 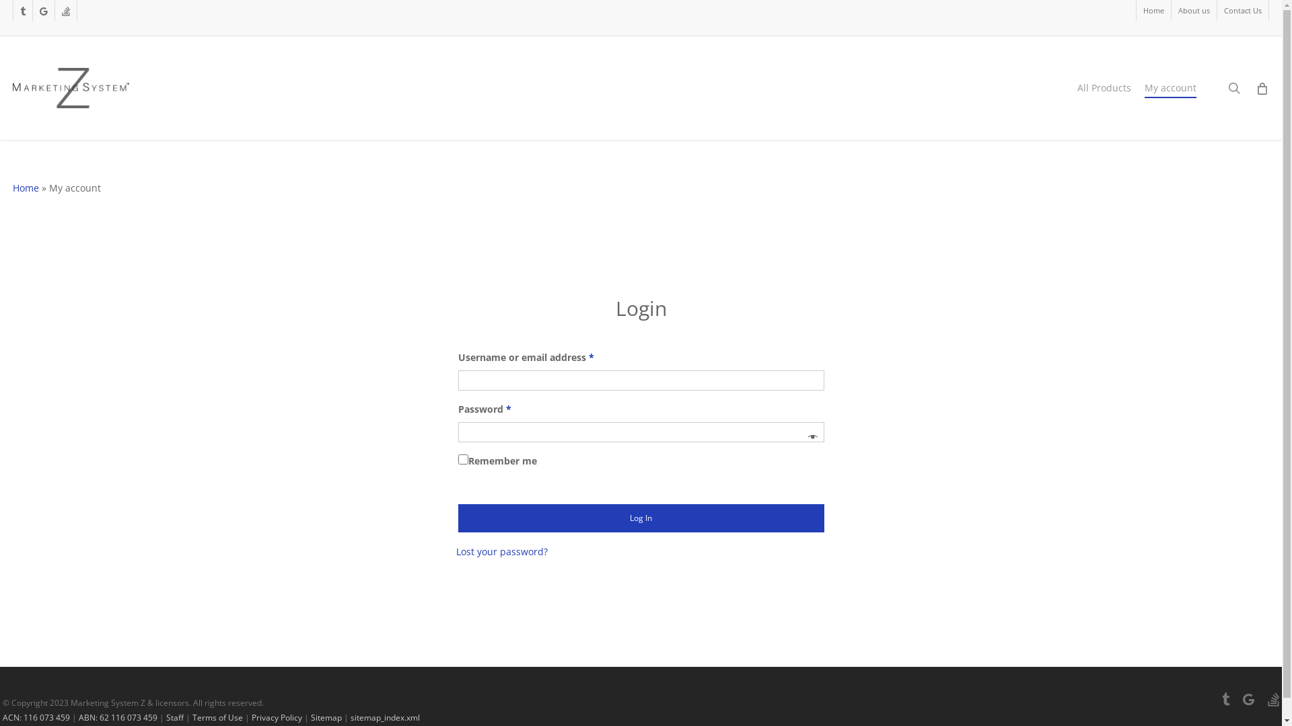 I want to click on Privacy Policy, so click(x=277, y=718).